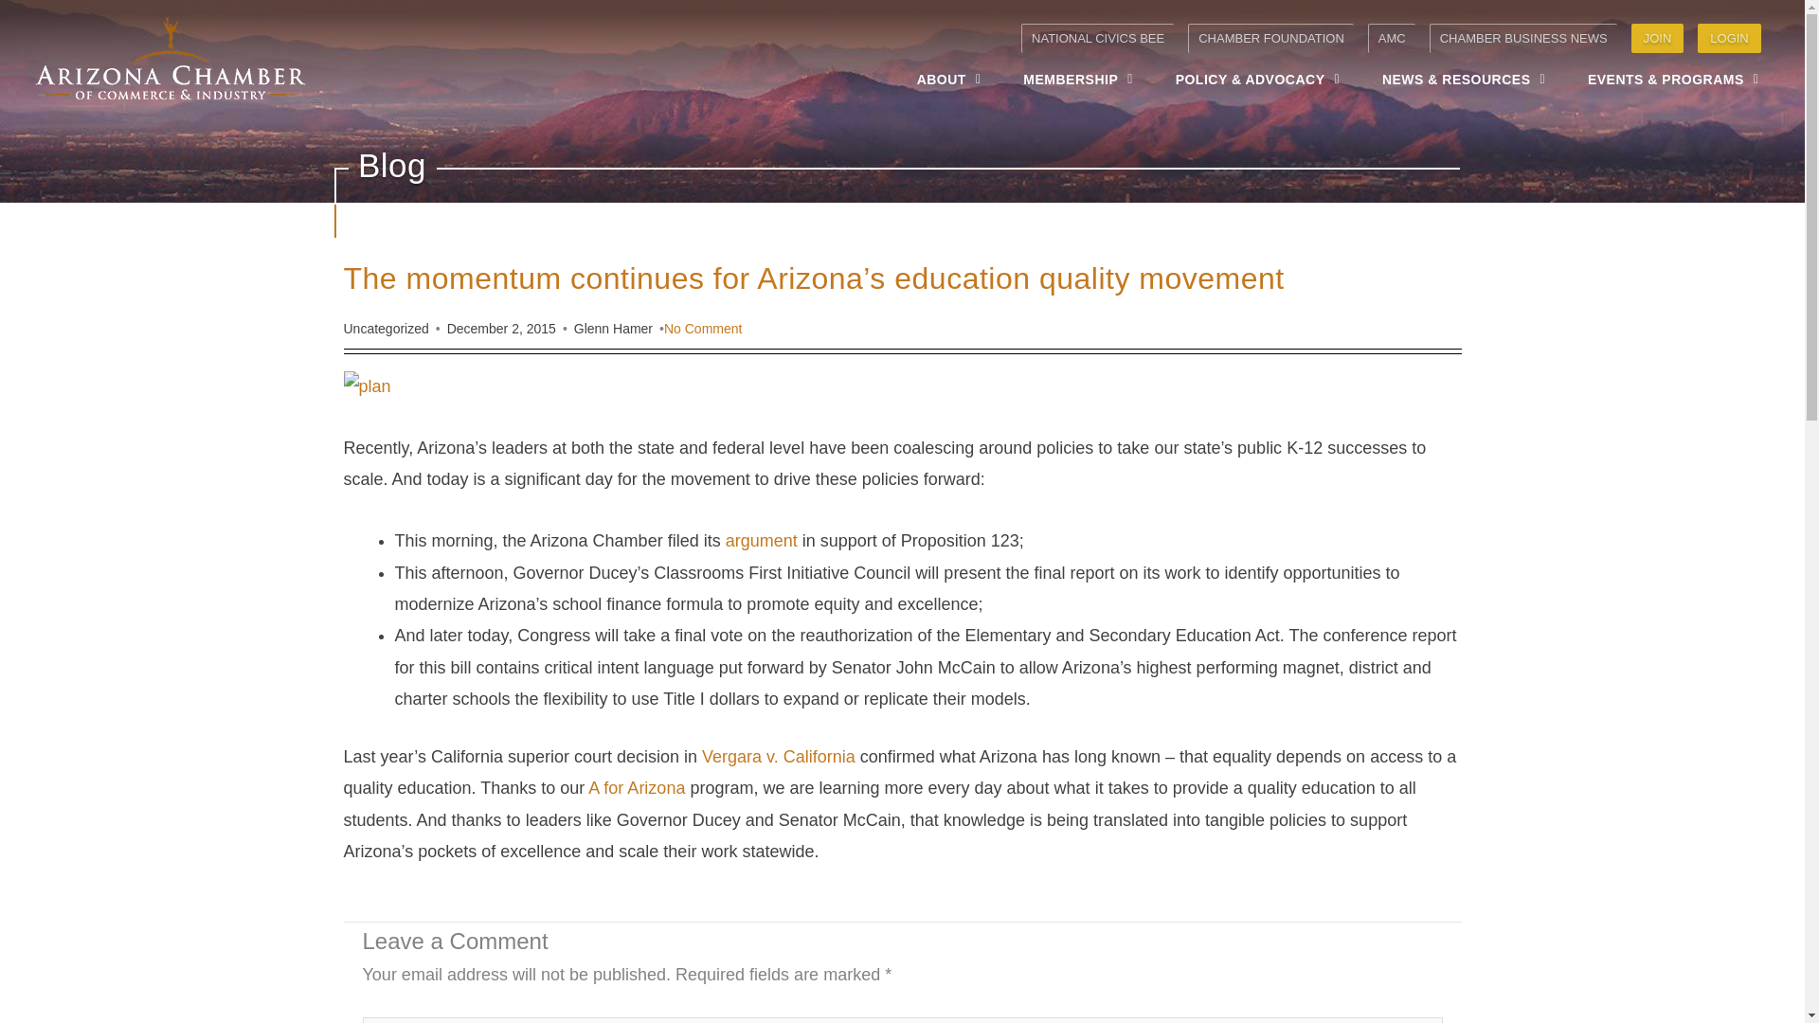 The image size is (1819, 1023). Describe the element at coordinates (502, 329) in the screenshot. I see `10:12 PM` at that location.